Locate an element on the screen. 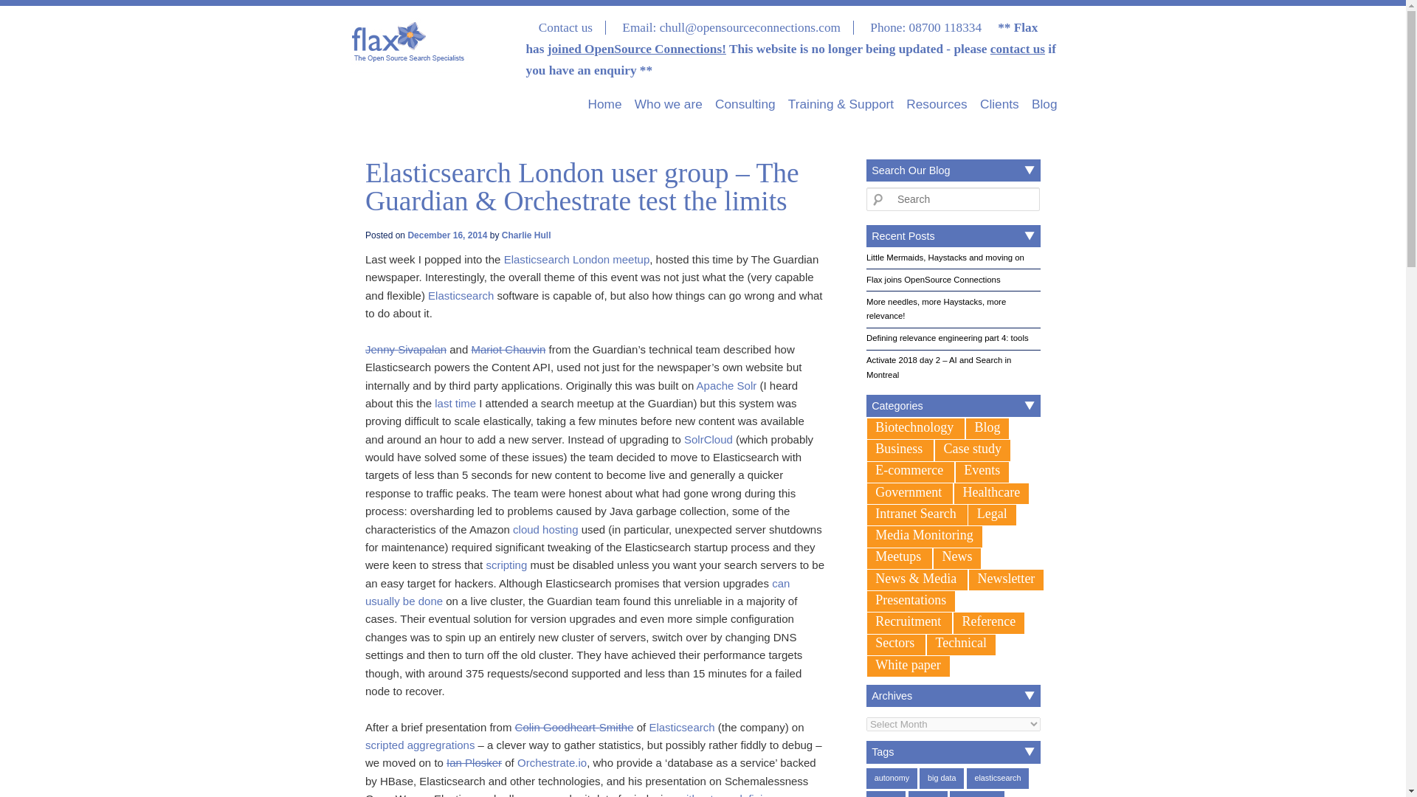  Contact us is located at coordinates (565, 28).